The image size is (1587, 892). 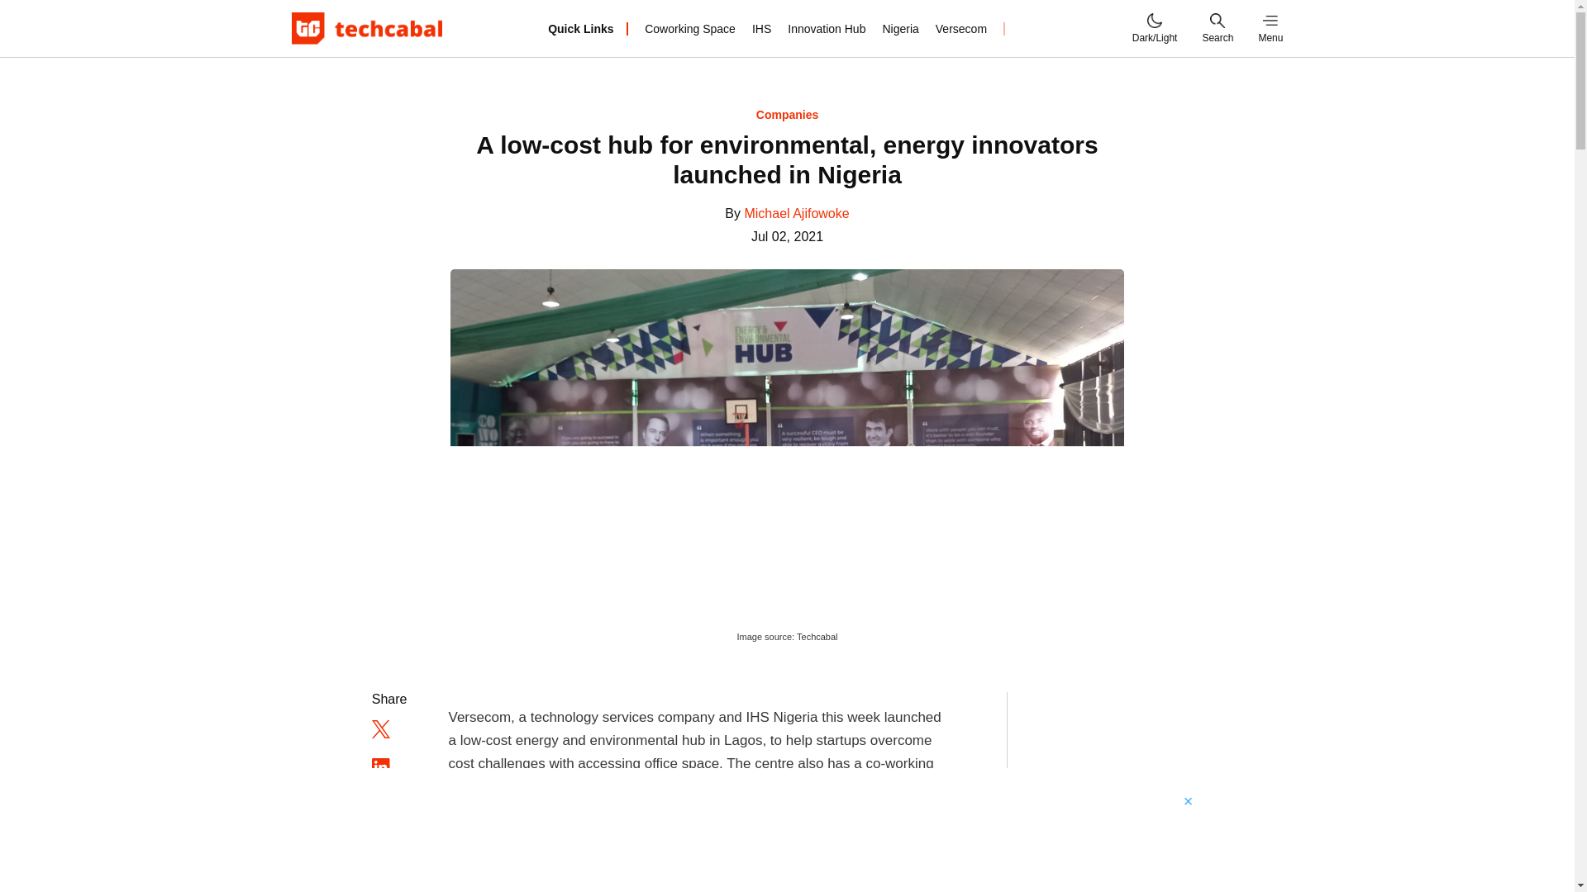 I want to click on Coworking Space, so click(x=689, y=28).